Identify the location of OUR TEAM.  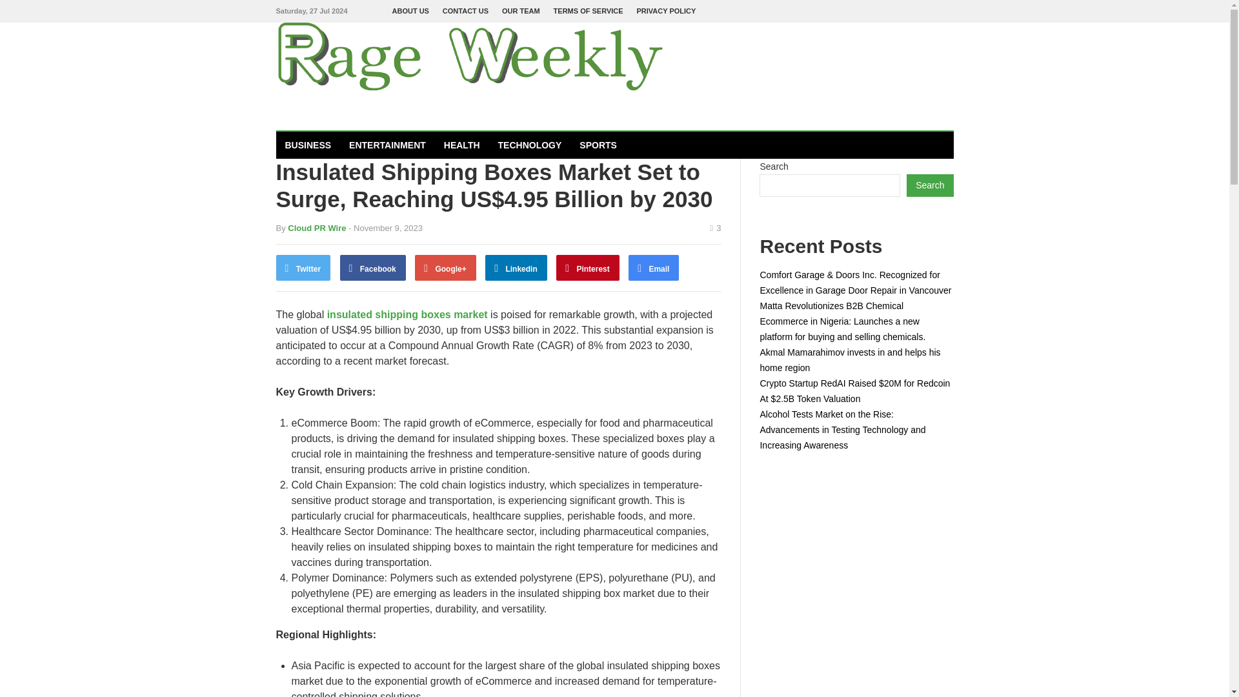
(521, 11).